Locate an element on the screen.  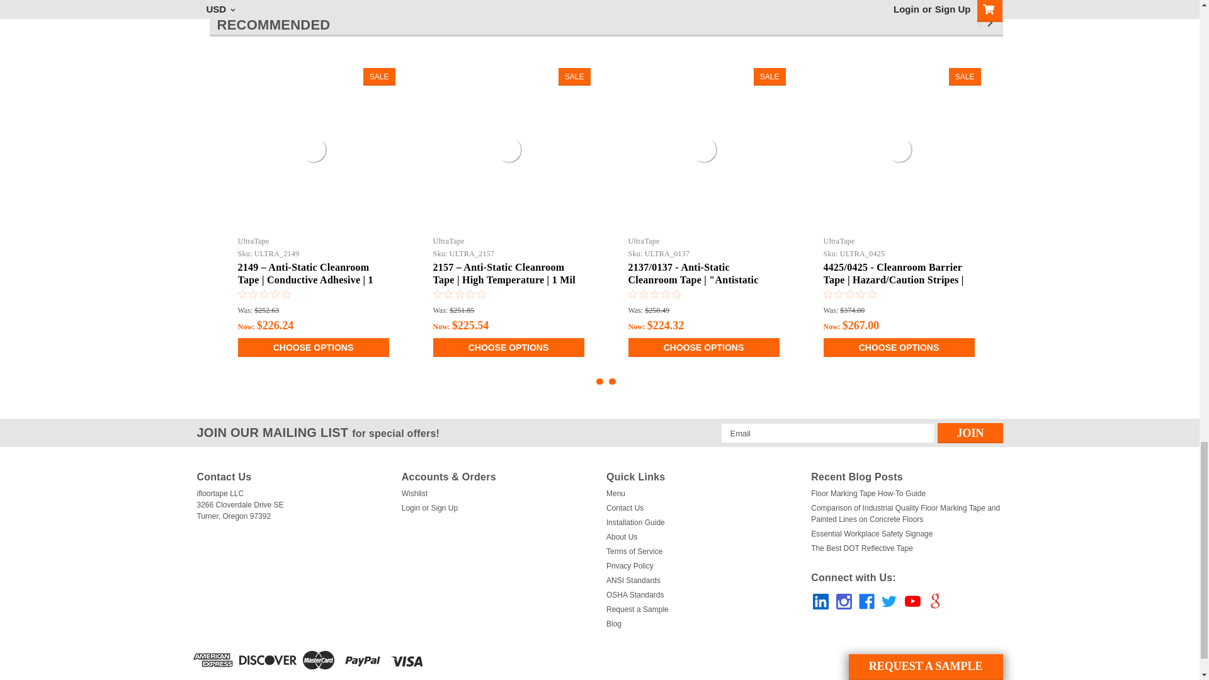
Join is located at coordinates (970, 433).